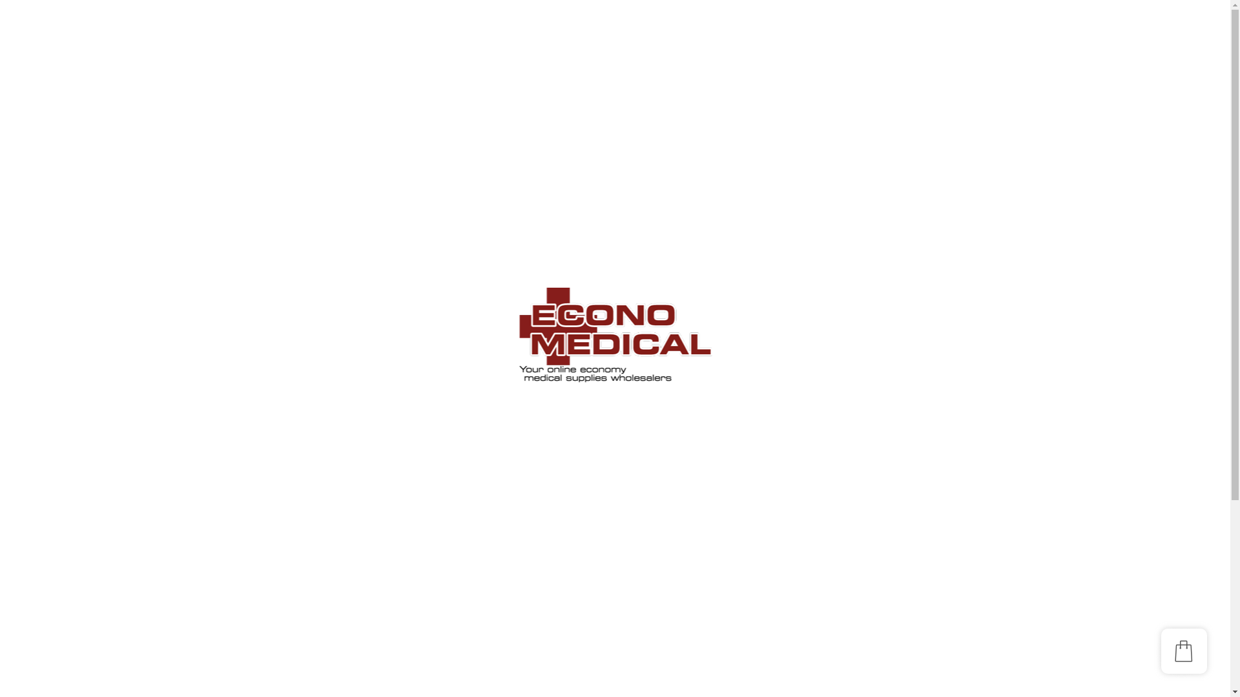 This screenshot has width=1240, height=697. I want to click on Search, so click(566, 68).